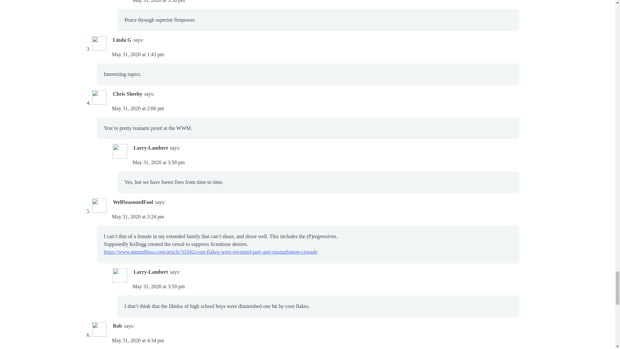 The image size is (620, 349). What do you see at coordinates (138, 340) in the screenshot?
I see `May 31, 2020 at 4:34 pm` at bounding box center [138, 340].